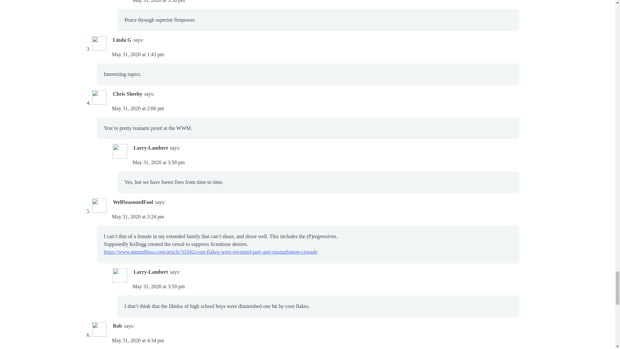 The image size is (620, 349). What do you see at coordinates (138, 340) in the screenshot?
I see `May 31, 2020 at 4:34 pm` at bounding box center [138, 340].